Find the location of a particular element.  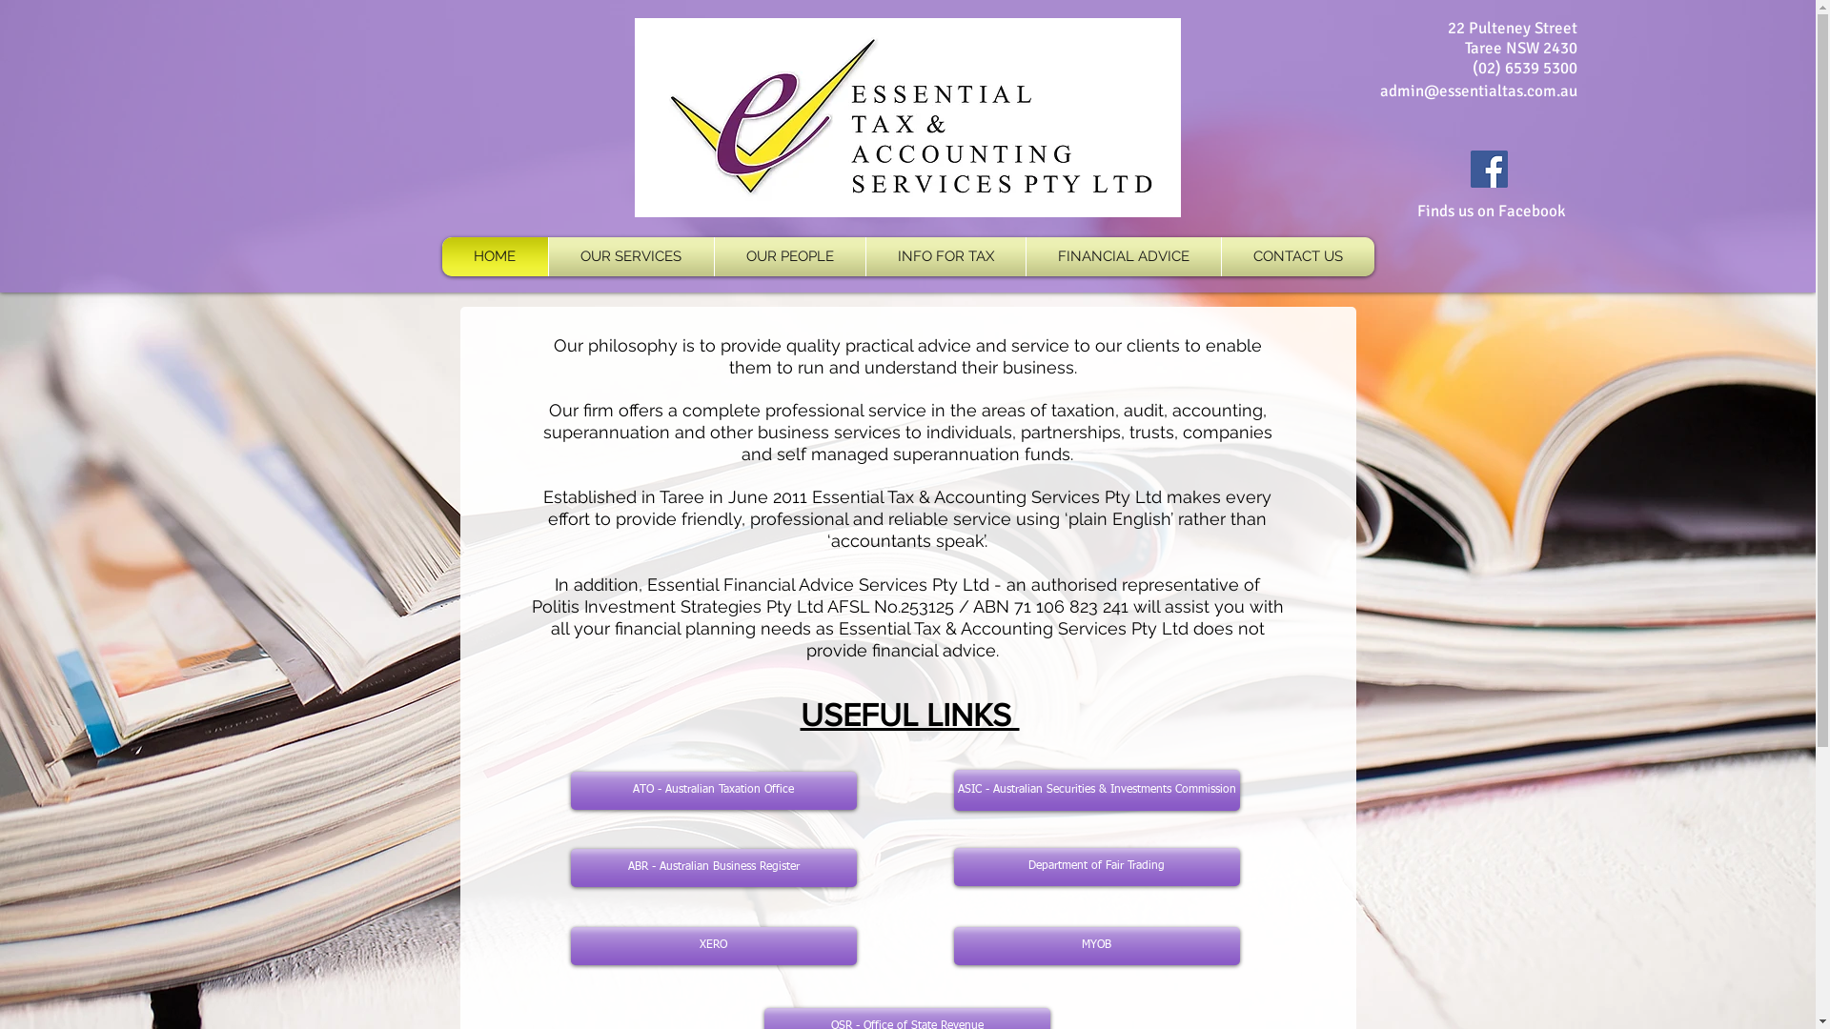

ASIC - Australian Securities & Investments Commission is located at coordinates (1096, 791).